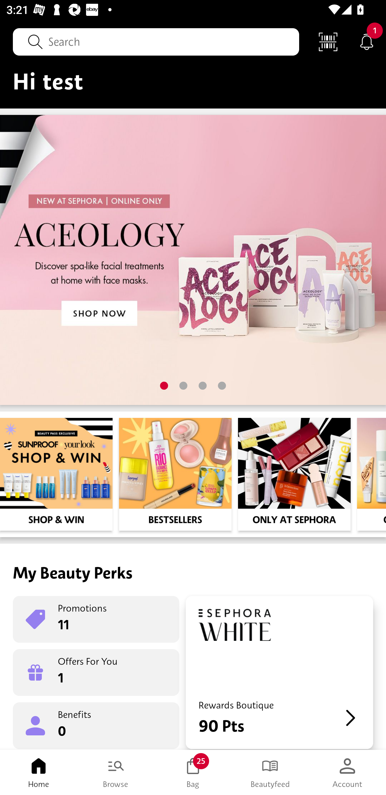  Describe the element at coordinates (116, 772) in the screenshot. I see `Browse` at that location.